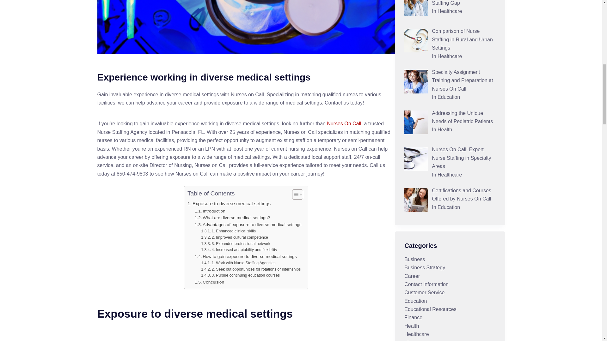 The image size is (607, 341). What do you see at coordinates (232, 218) in the screenshot?
I see `What are diverse medical settings?` at bounding box center [232, 218].